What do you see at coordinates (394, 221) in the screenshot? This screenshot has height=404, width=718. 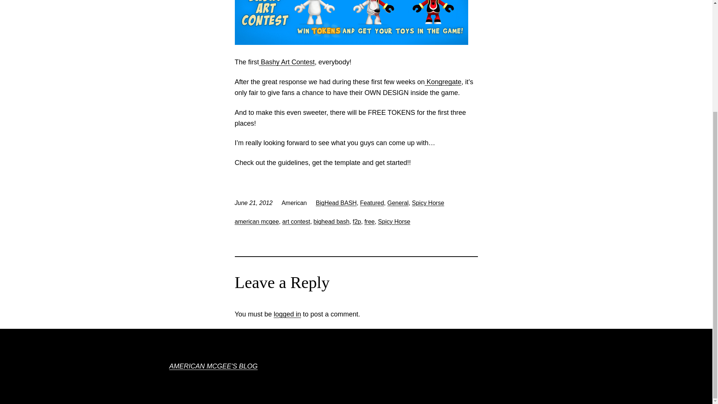 I see `Spicy Horse` at bounding box center [394, 221].